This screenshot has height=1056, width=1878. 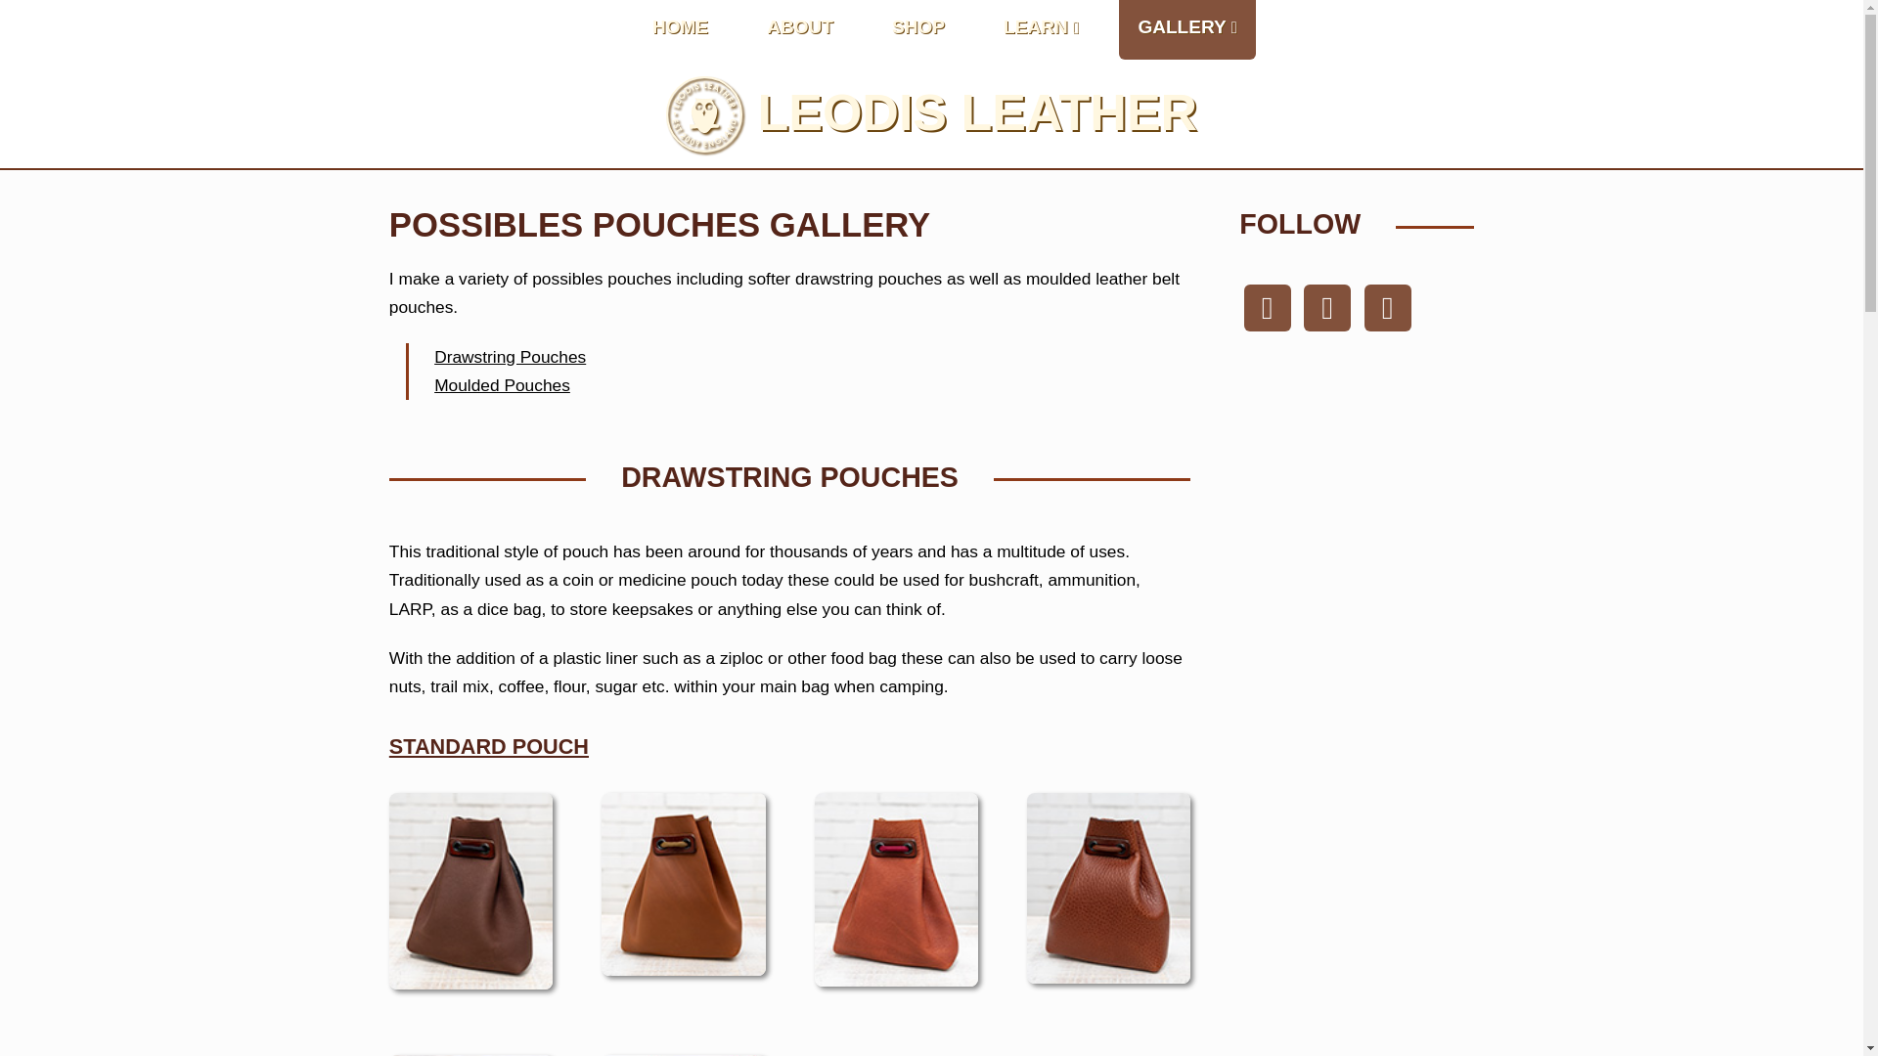 What do you see at coordinates (917, 29) in the screenshot?
I see `SHOP` at bounding box center [917, 29].